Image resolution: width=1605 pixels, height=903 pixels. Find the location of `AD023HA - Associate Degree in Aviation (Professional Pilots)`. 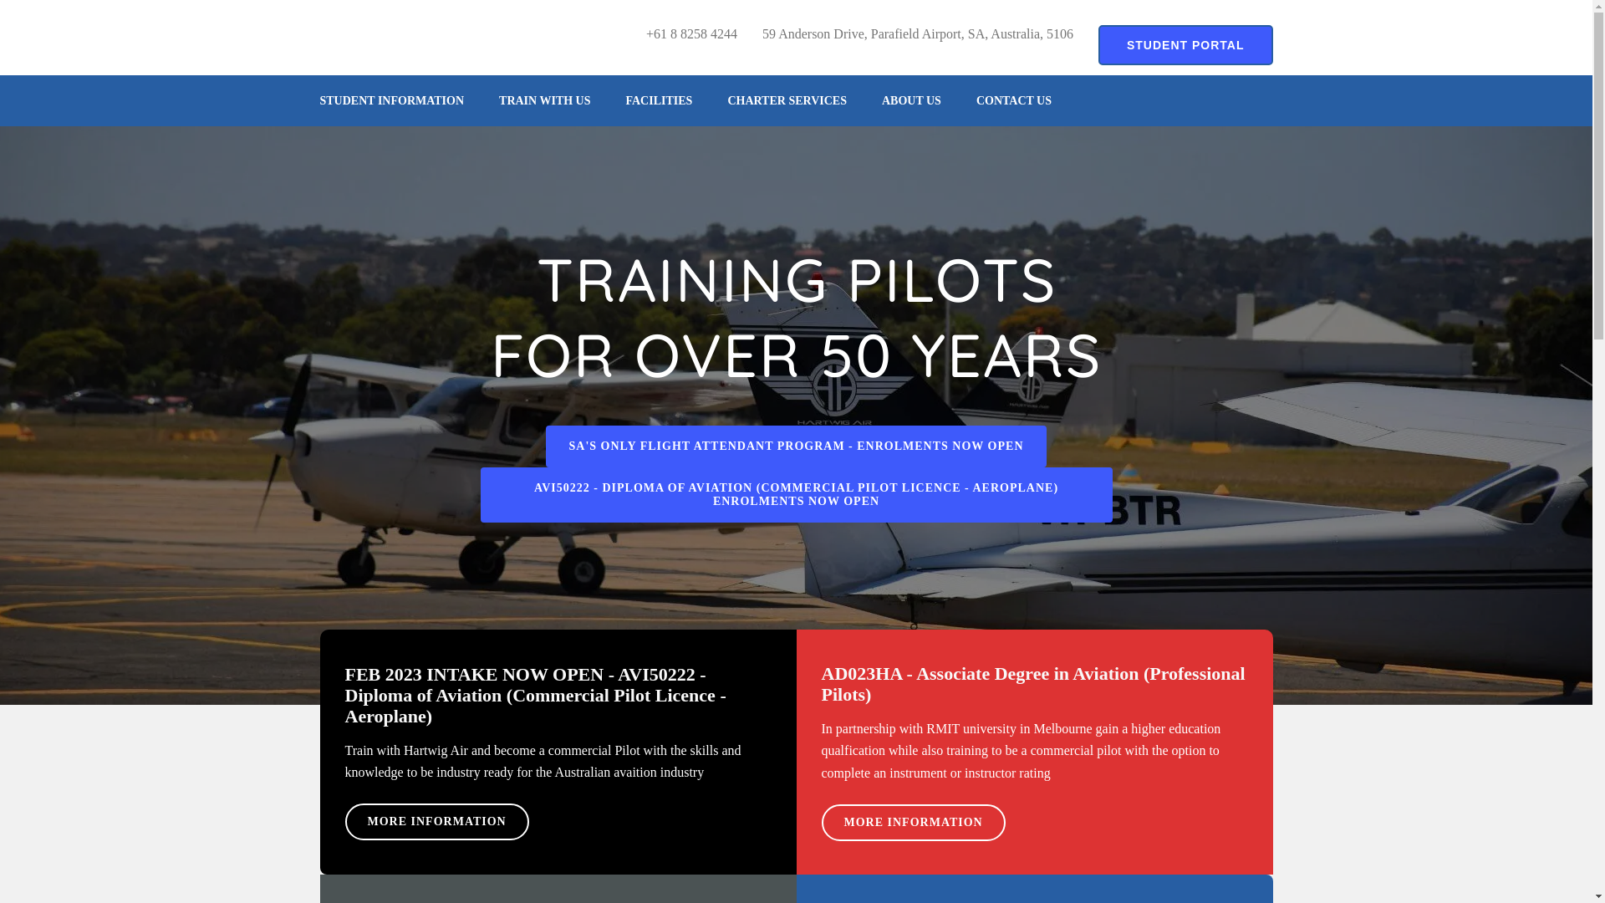

AD023HA - Associate Degree in Aviation (Professional Pilots) is located at coordinates (1033, 684).